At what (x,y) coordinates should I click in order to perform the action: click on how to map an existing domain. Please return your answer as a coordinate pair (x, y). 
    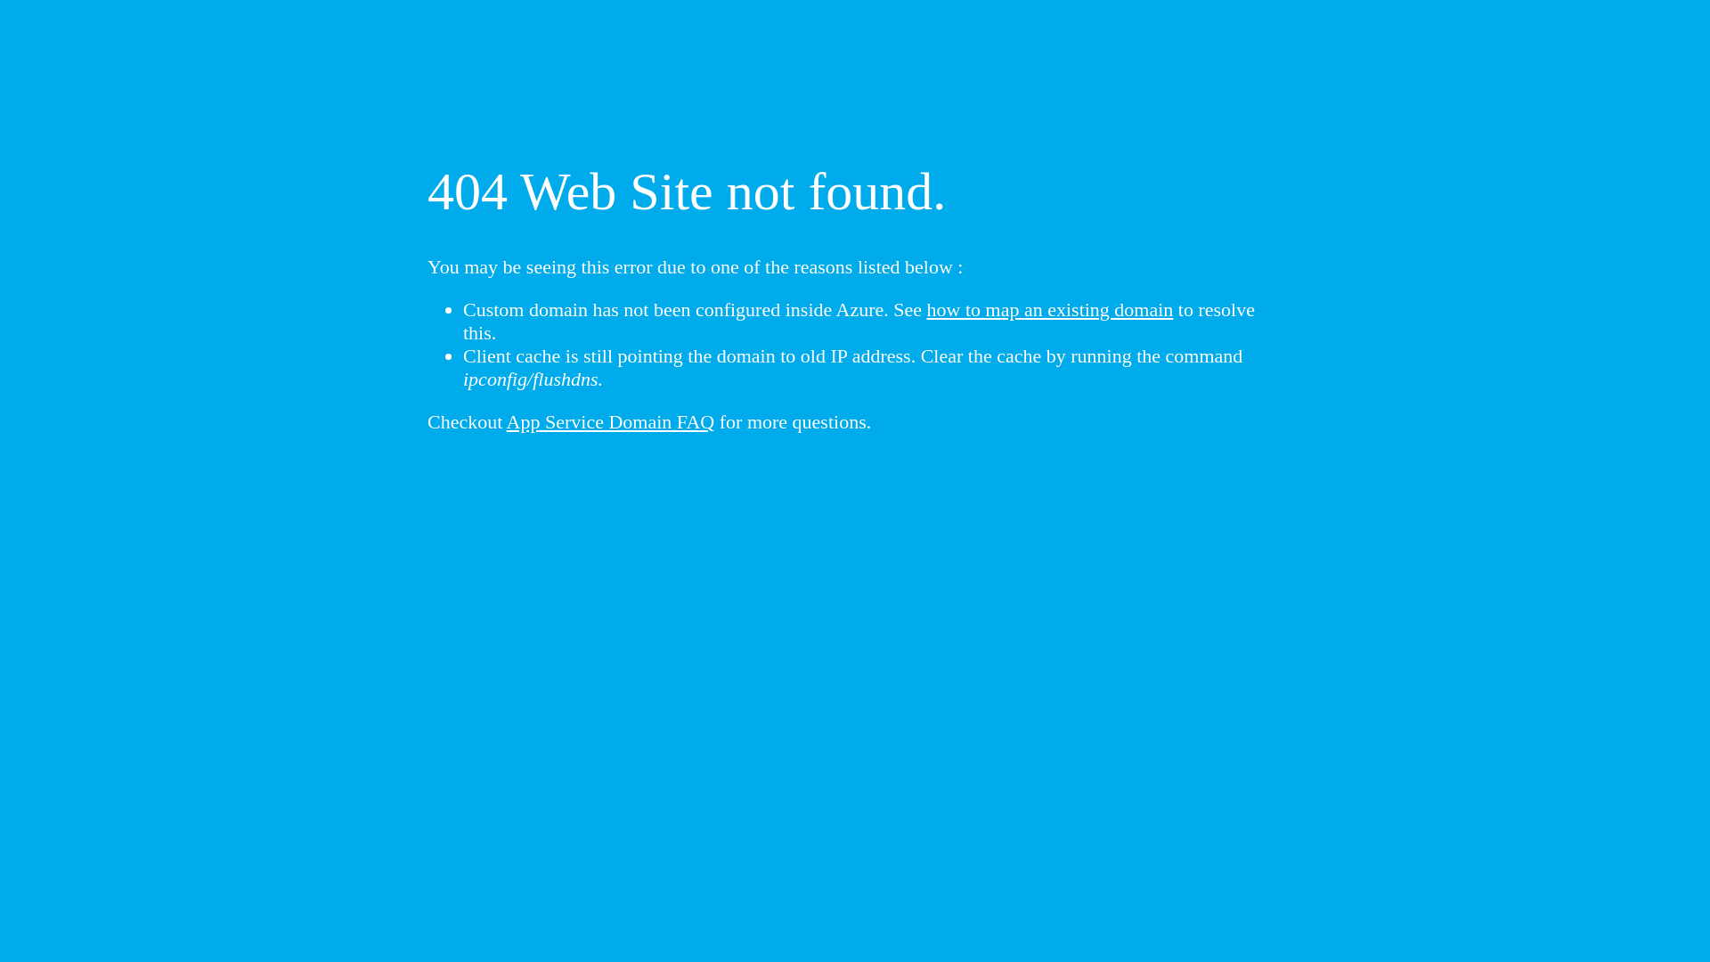
    Looking at the image, I should click on (1051, 310).